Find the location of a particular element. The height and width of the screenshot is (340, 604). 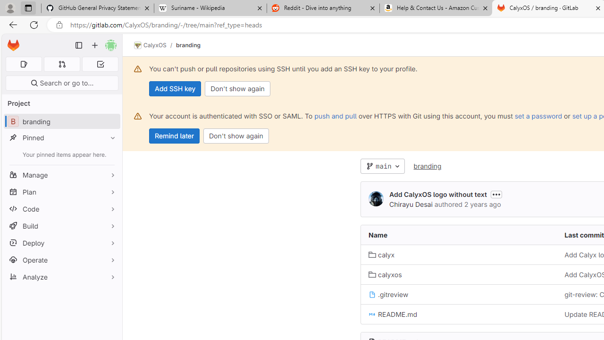

README.md is located at coordinates (459, 314).